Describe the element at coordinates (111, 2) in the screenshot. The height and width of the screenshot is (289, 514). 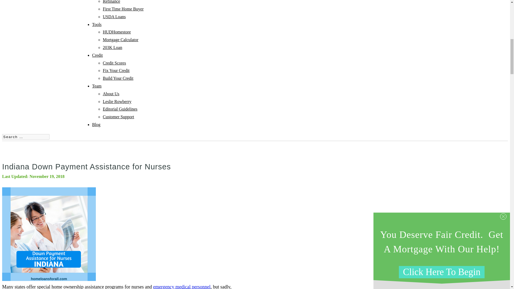
I see `Mortgage Refinance` at that location.